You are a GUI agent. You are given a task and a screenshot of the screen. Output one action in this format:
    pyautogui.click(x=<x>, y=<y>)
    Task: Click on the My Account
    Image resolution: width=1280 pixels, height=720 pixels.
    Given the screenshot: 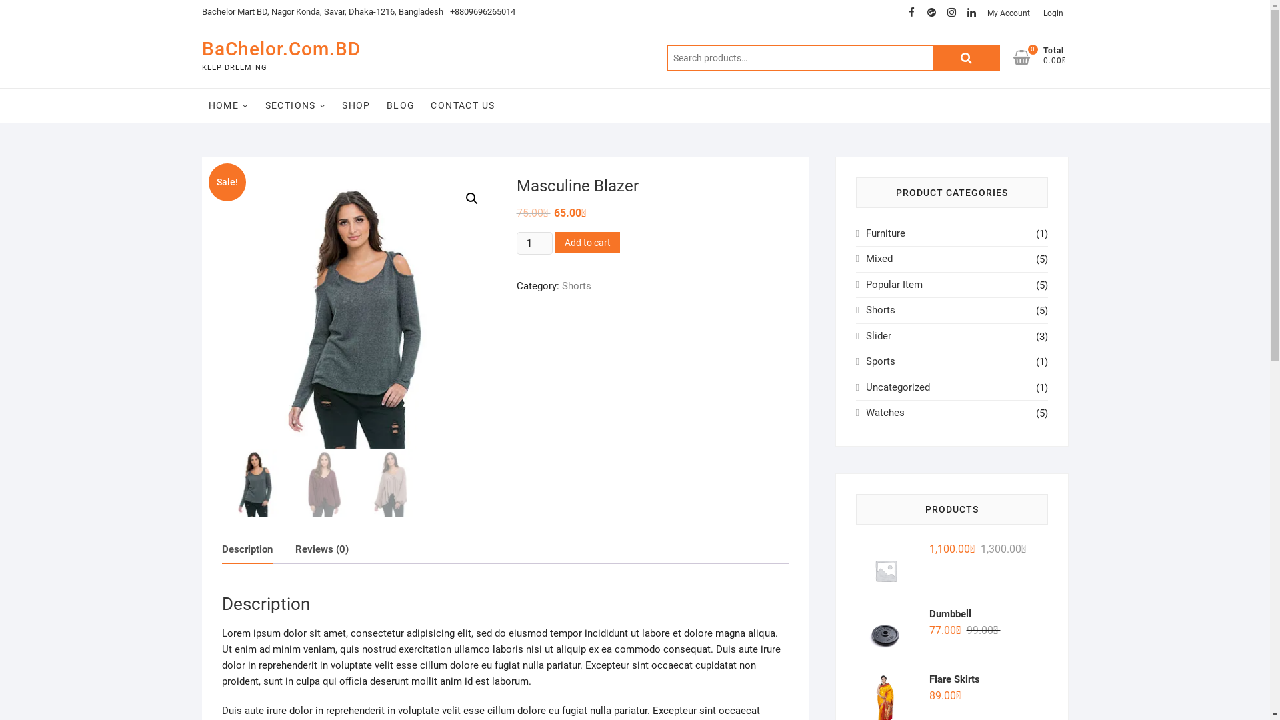 What is the action you would take?
    pyautogui.click(x=1008, y=13)
    